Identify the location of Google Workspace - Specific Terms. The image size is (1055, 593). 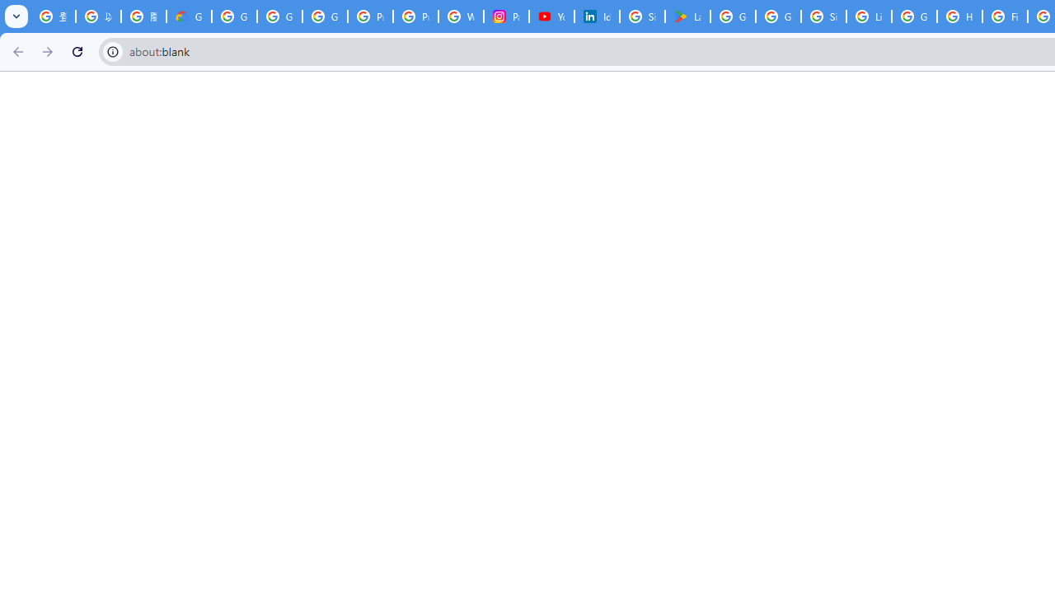
(778, 16).